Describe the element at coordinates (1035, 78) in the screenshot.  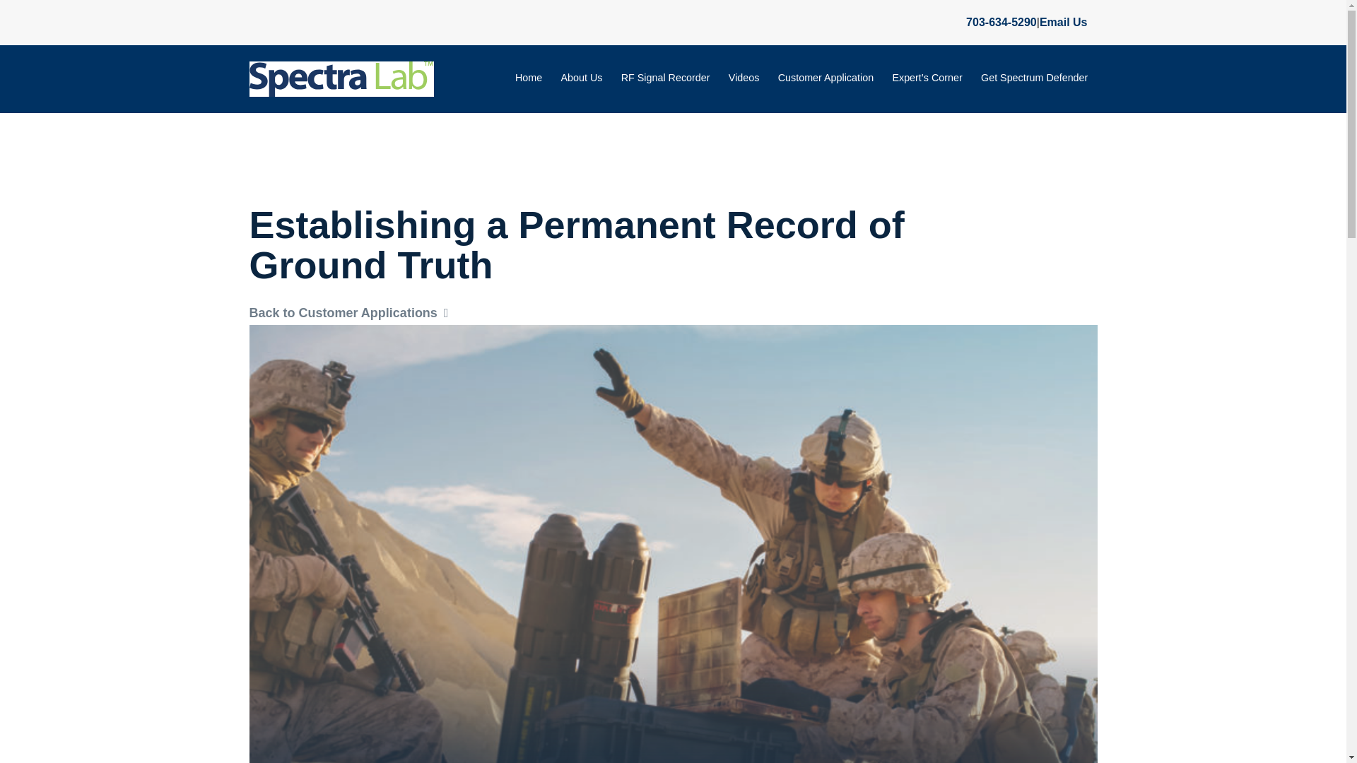
I see `Get Spectrum Defender` at that location.